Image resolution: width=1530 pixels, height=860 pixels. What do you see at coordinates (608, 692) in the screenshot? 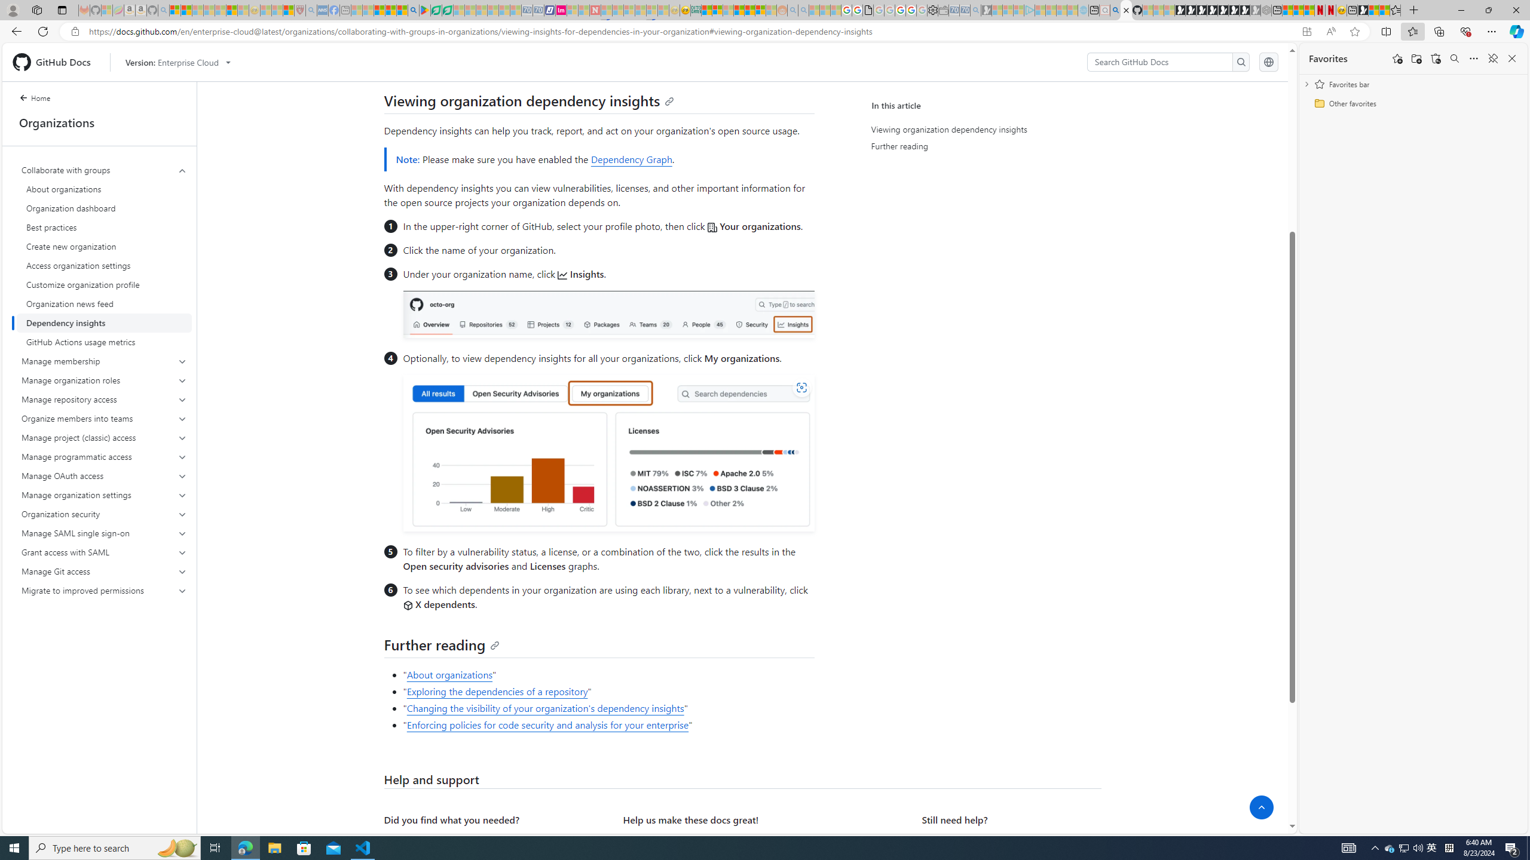
I see `"Exploring the dependencies of a repository"` at bounding box center [608, 692].